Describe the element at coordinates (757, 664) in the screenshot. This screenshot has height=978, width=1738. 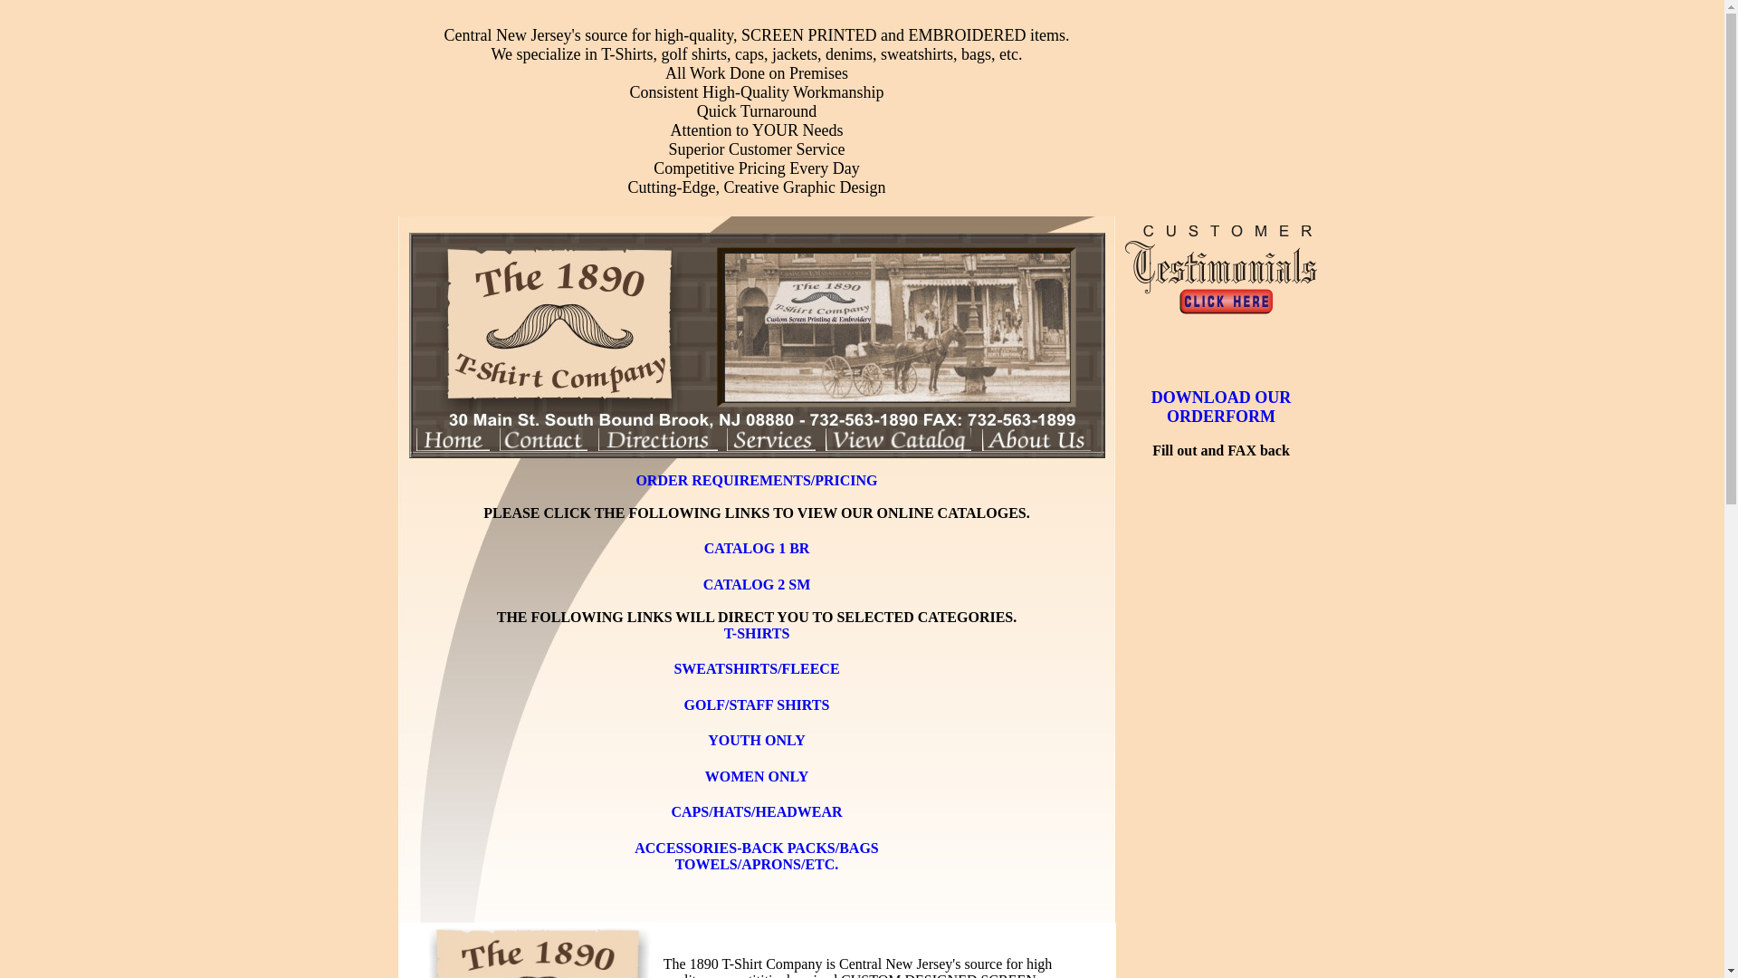
I see `SWEATSHIRTS/FLEECE` at that location.